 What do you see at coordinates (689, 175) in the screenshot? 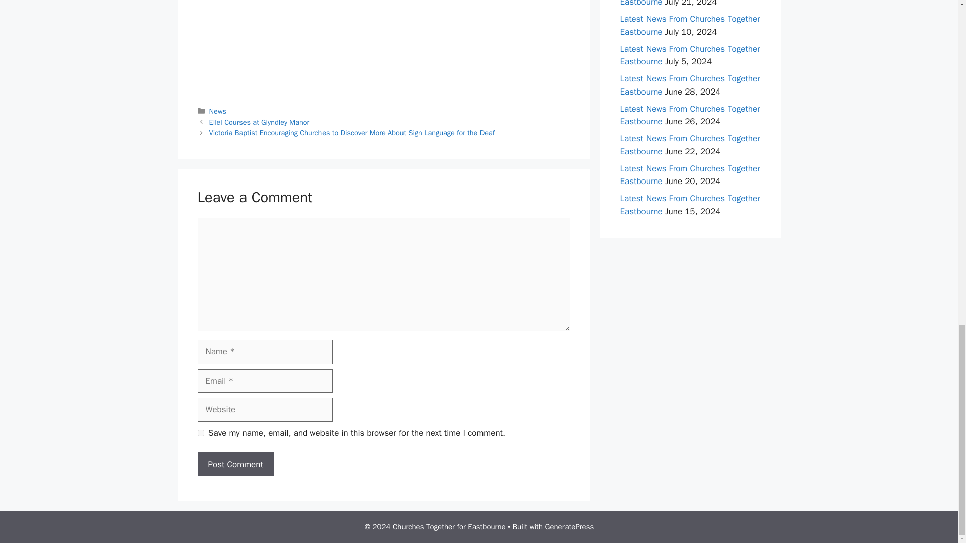
I see `Latest News From Churches Together Eastbourne` at bounding box center [689, 175].